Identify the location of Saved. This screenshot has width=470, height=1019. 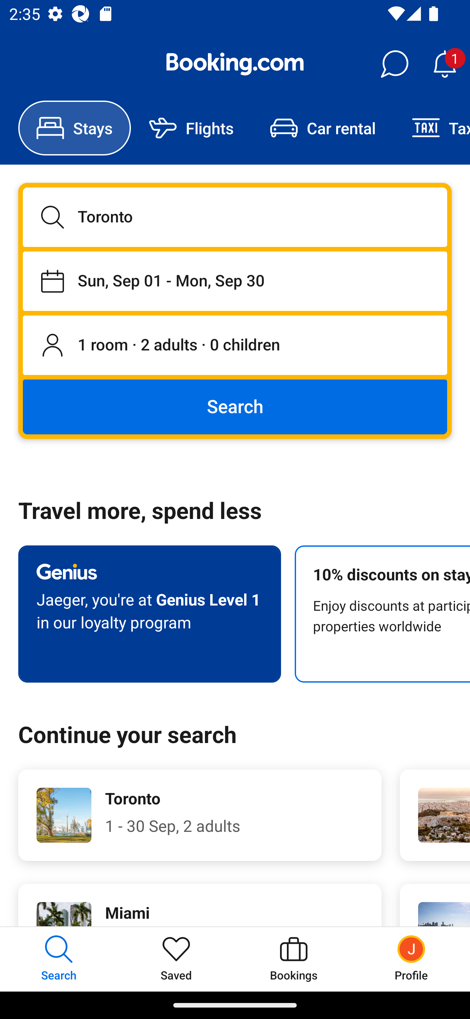
(176, 959).